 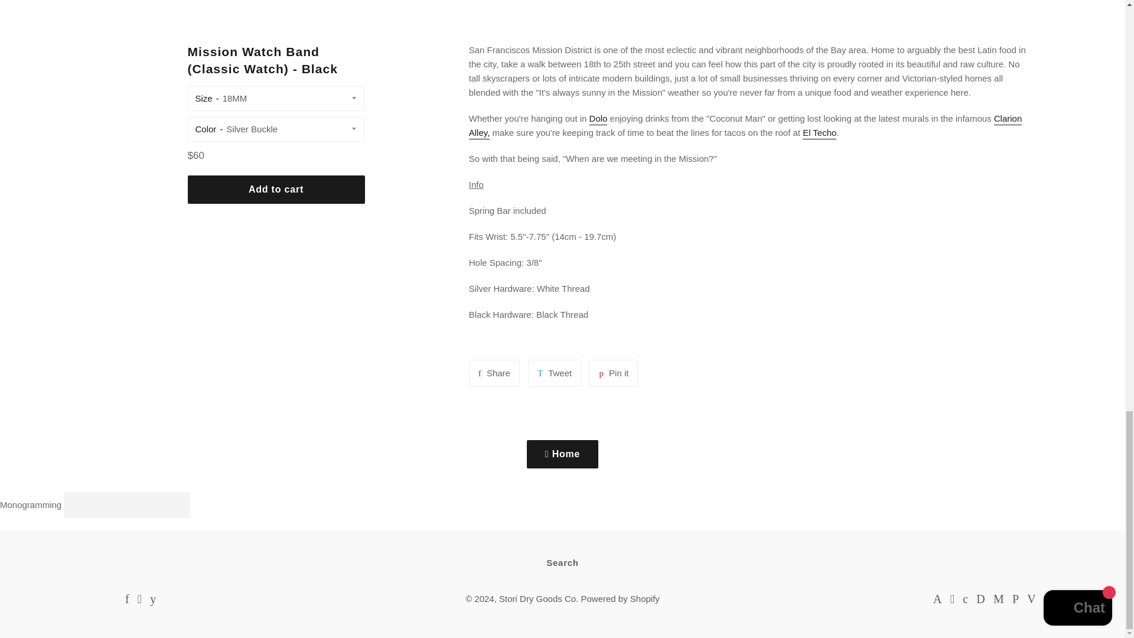 I want to click on Share on Facebook, so click(x=613, y=373).